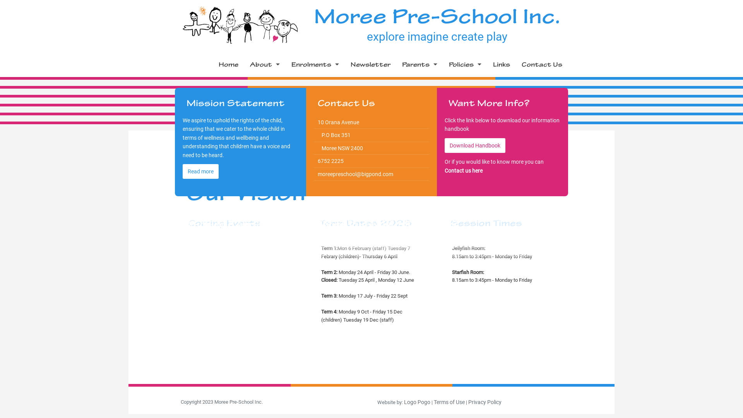 This screenshot has width=743, height=418. Describe the element at coordinates (265, 64) in the screenshot. I see `About` at that location.